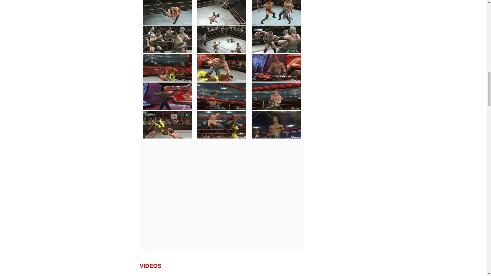 The width and height of the screenshot is (491, 276). What do you see at coordinates (167, 96) in the screenshot?
I see `0` at bounding box center [167, 96].